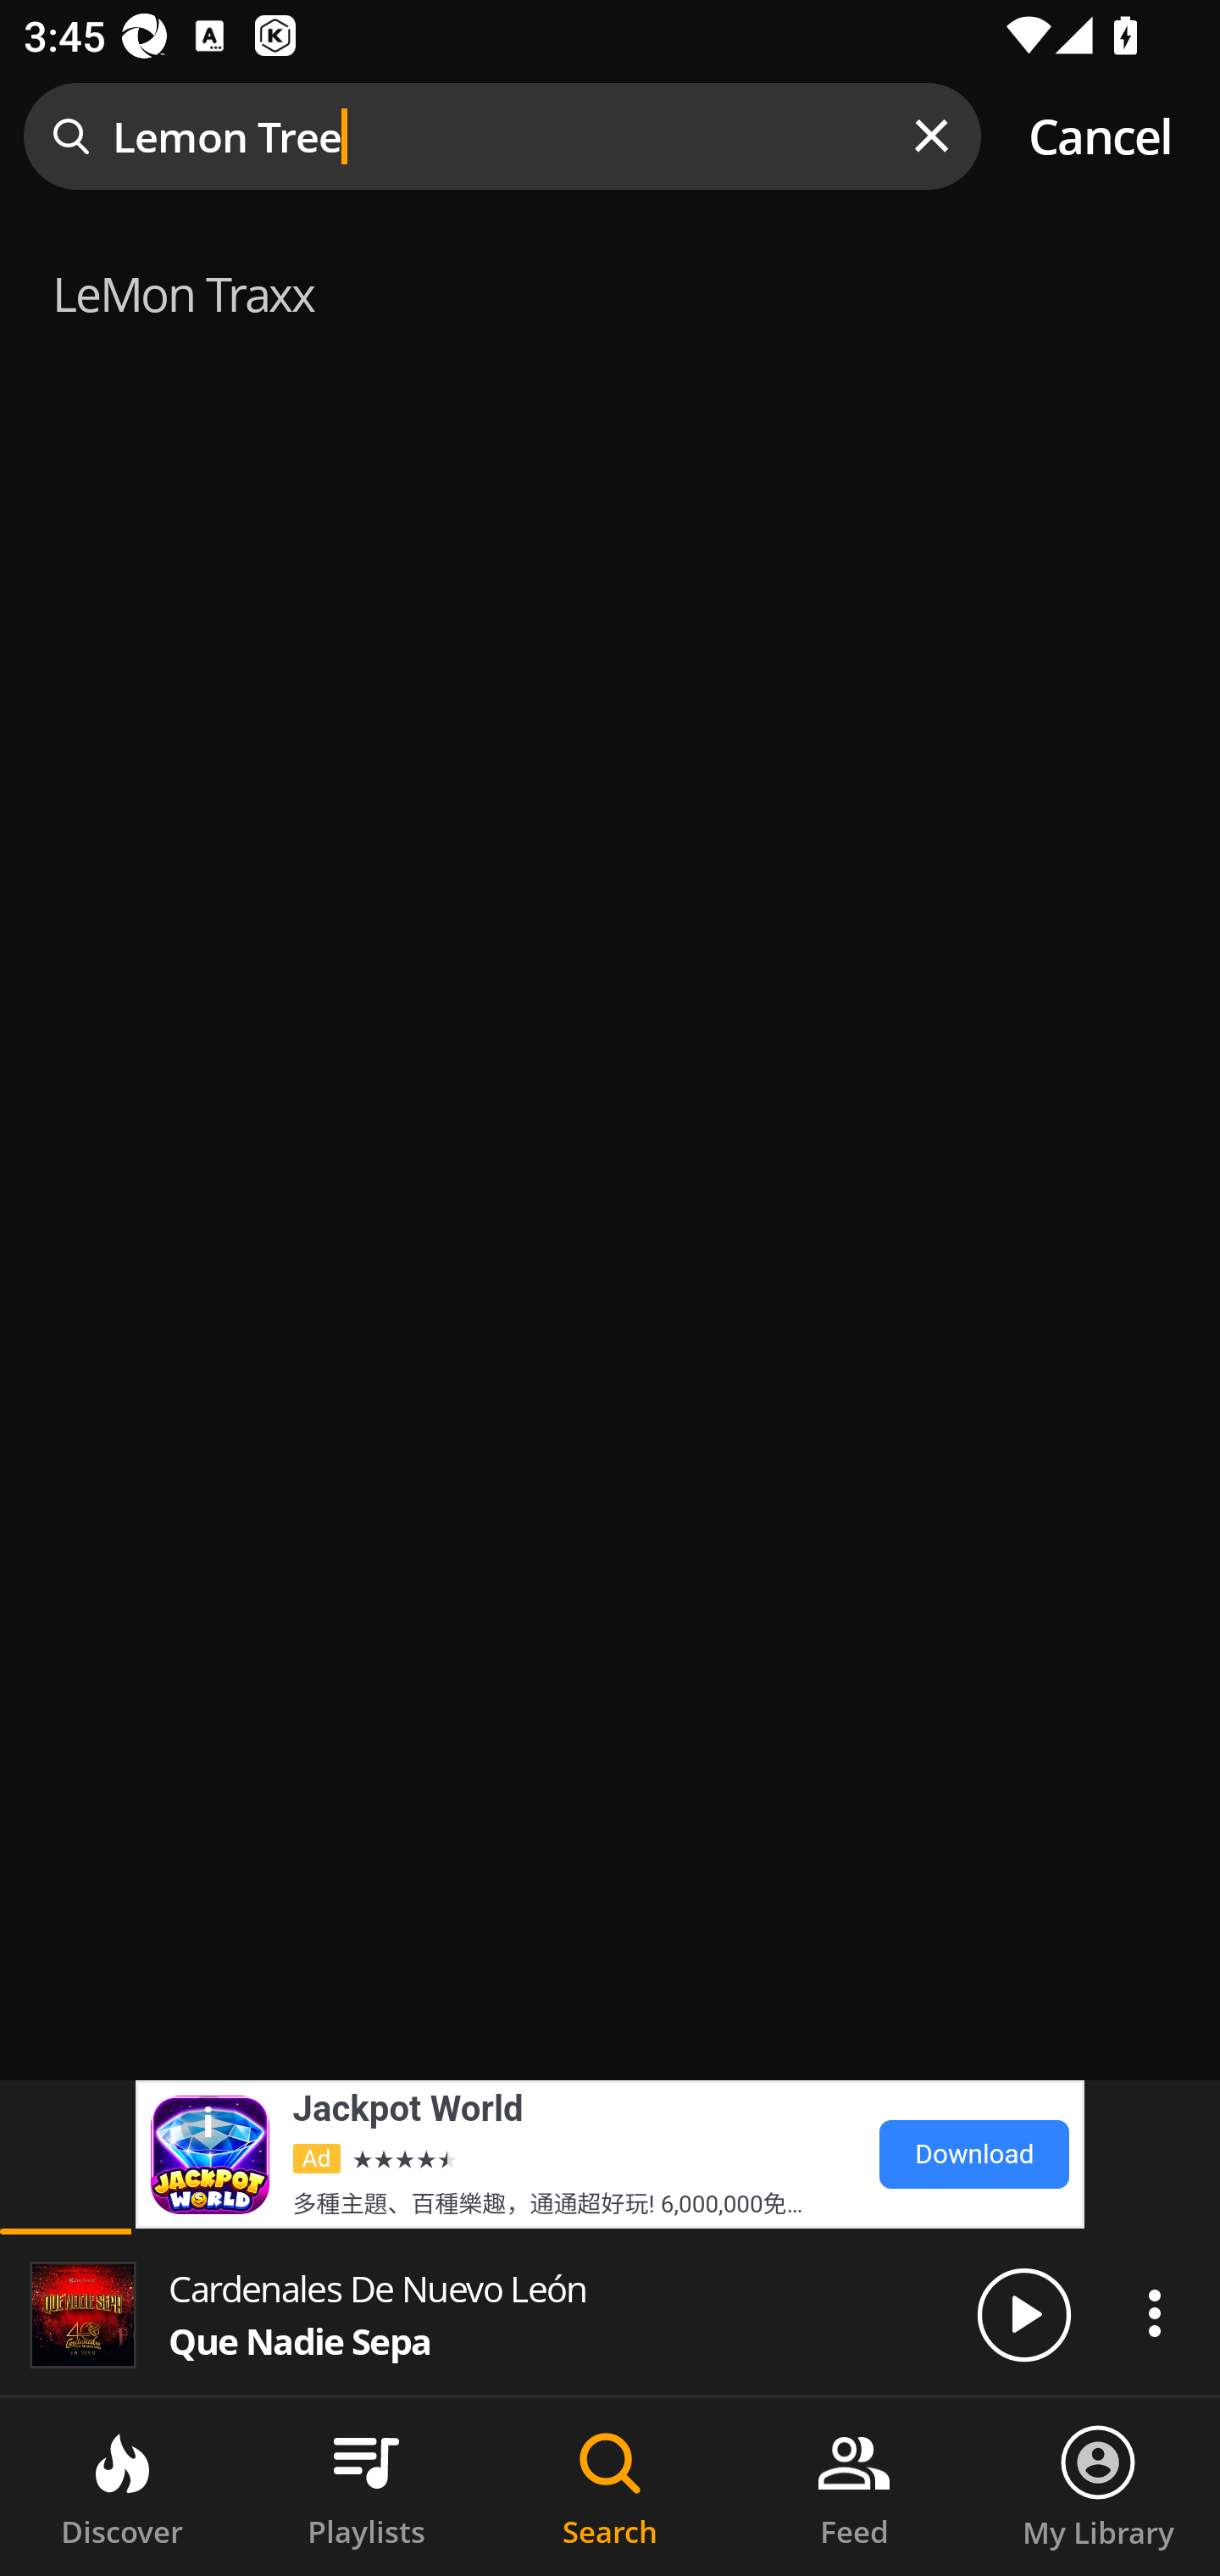 This screenshot has height=2576, width=1220. What do you see at coordinates (610, 290) in the screenshot?
I see `LeMon Traxx` at bounding box center [610, 290].